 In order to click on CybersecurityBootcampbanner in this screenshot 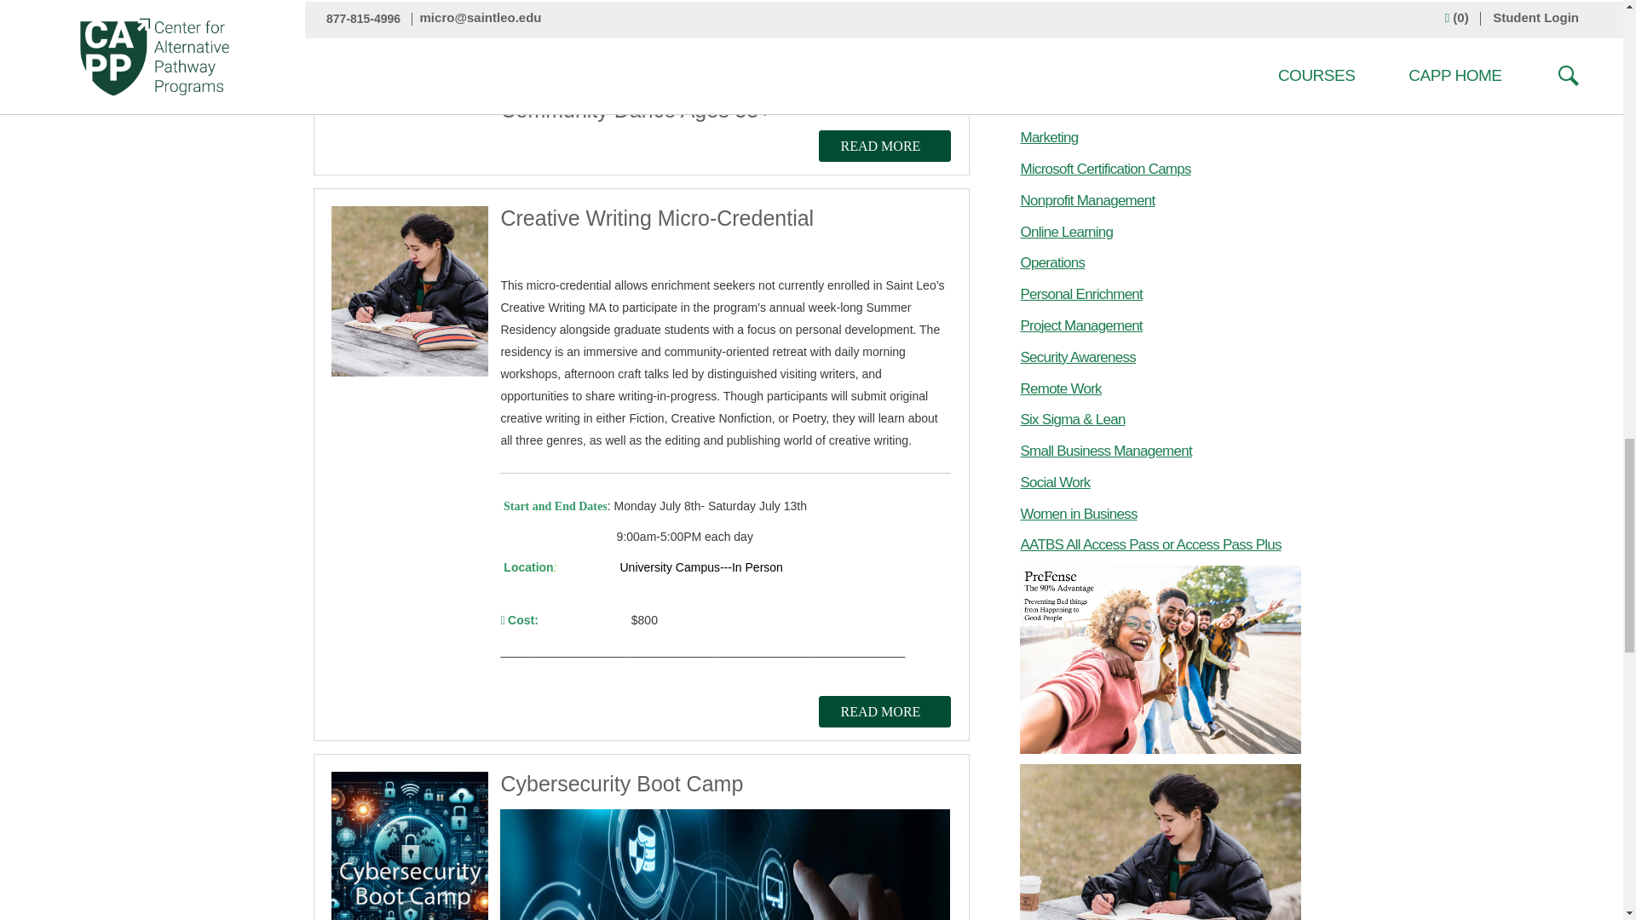, I will do `click(725, 865)`.